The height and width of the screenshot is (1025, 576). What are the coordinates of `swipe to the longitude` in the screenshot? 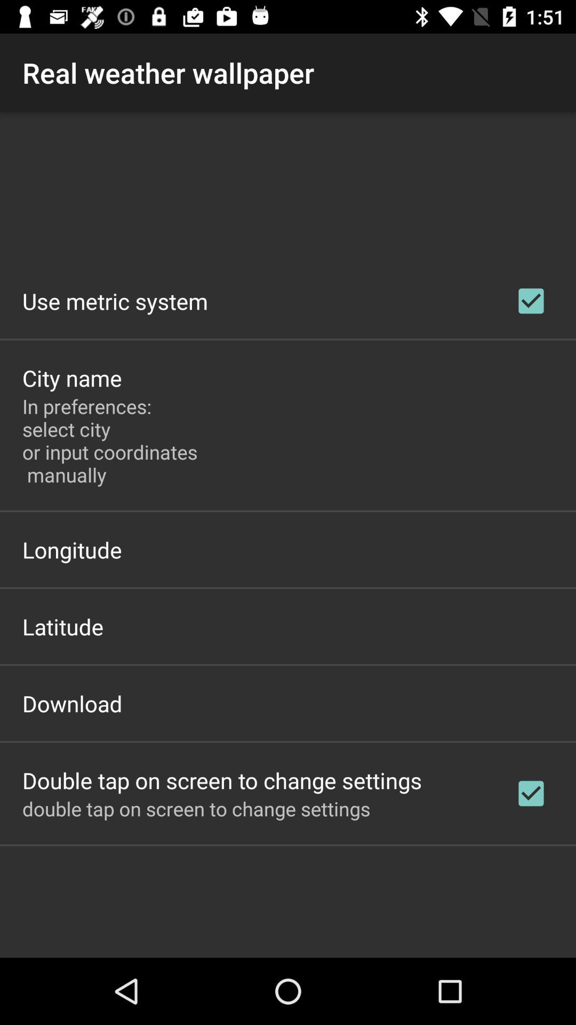 It's located at (72, 550).